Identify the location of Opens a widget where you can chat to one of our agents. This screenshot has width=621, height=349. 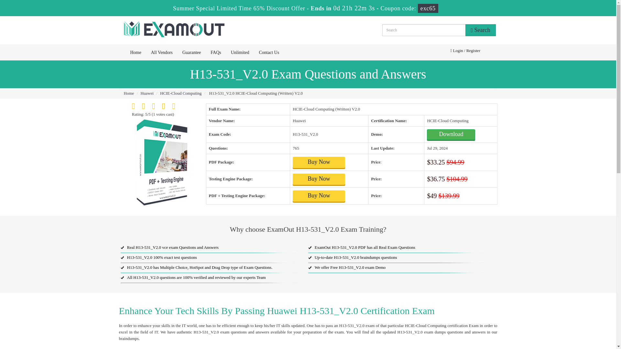
(572, 312).